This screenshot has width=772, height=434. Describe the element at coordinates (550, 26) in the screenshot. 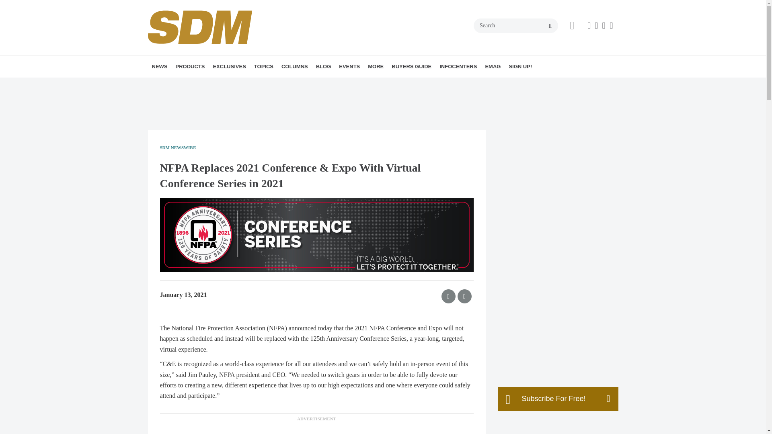

I see `search` at that location.